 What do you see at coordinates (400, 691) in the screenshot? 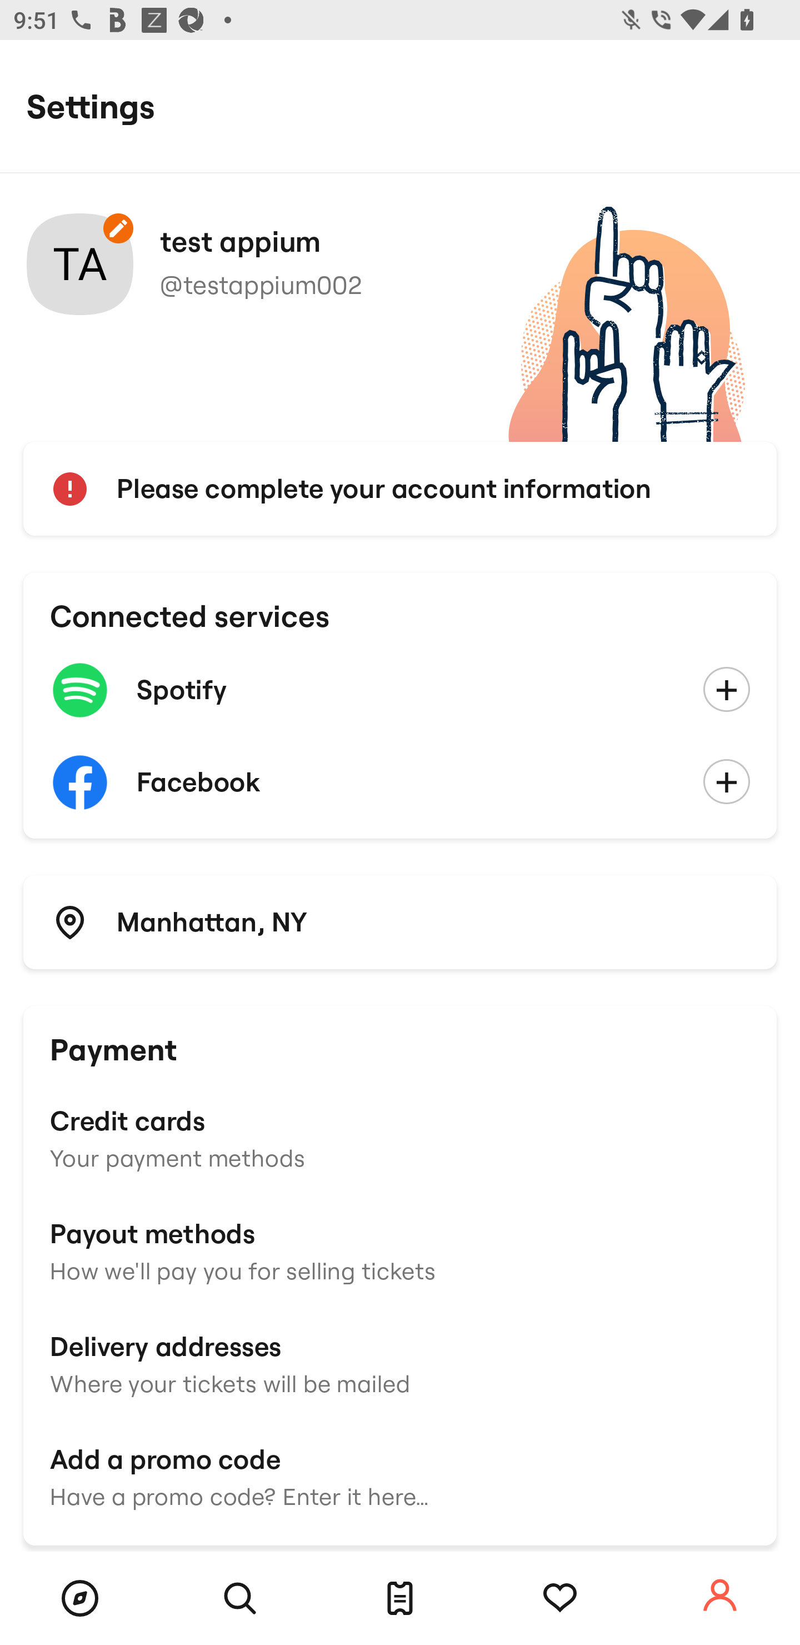
I see `Spotify` at bounding box center [400, 691].